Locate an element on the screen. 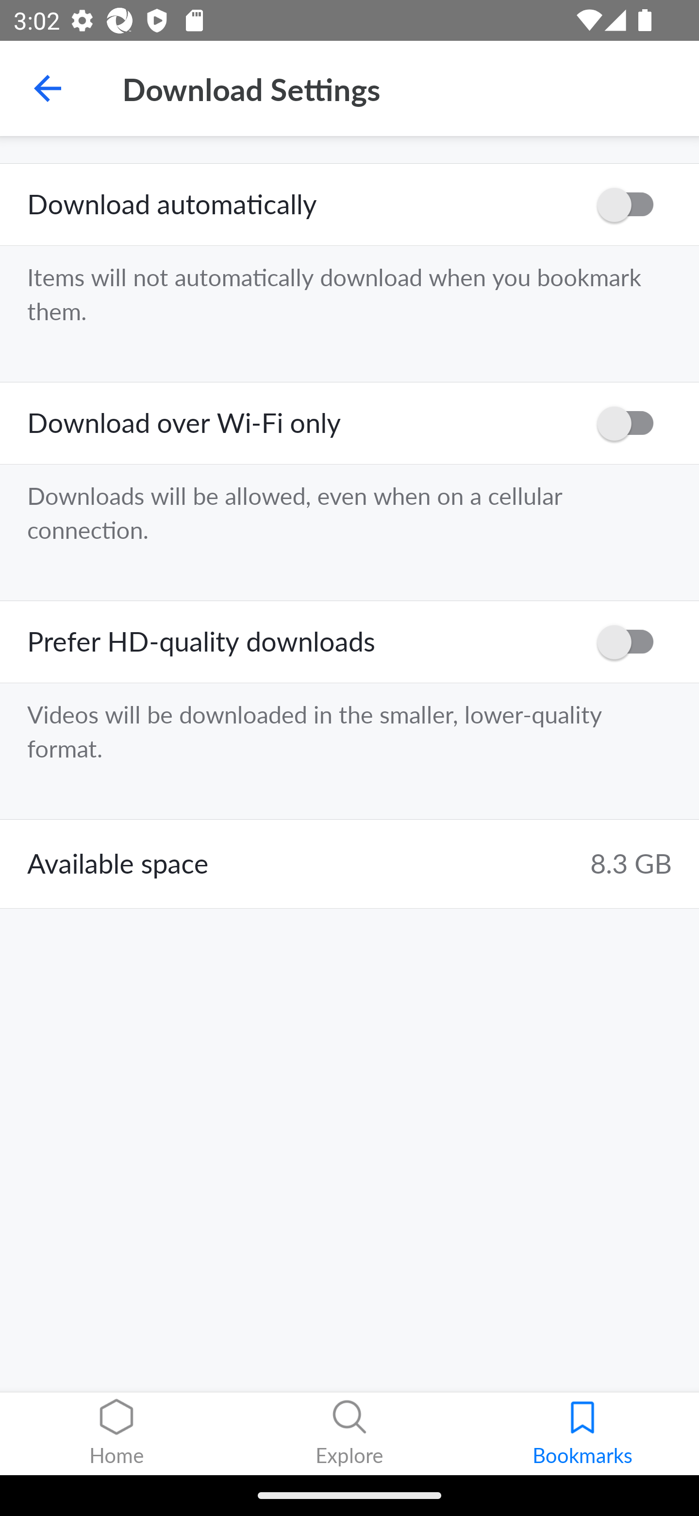  Navigate up is located at coordinates (48, 88).